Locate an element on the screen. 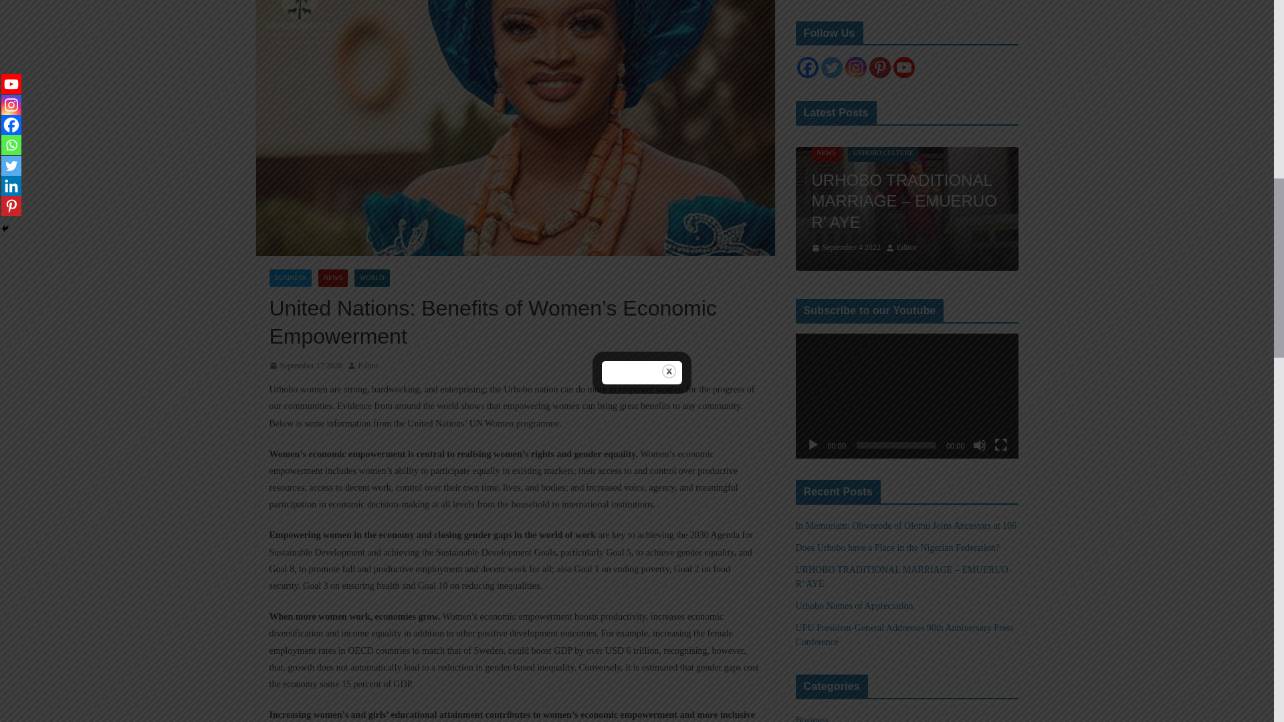  WORLD is located at coordinates (372, 277).